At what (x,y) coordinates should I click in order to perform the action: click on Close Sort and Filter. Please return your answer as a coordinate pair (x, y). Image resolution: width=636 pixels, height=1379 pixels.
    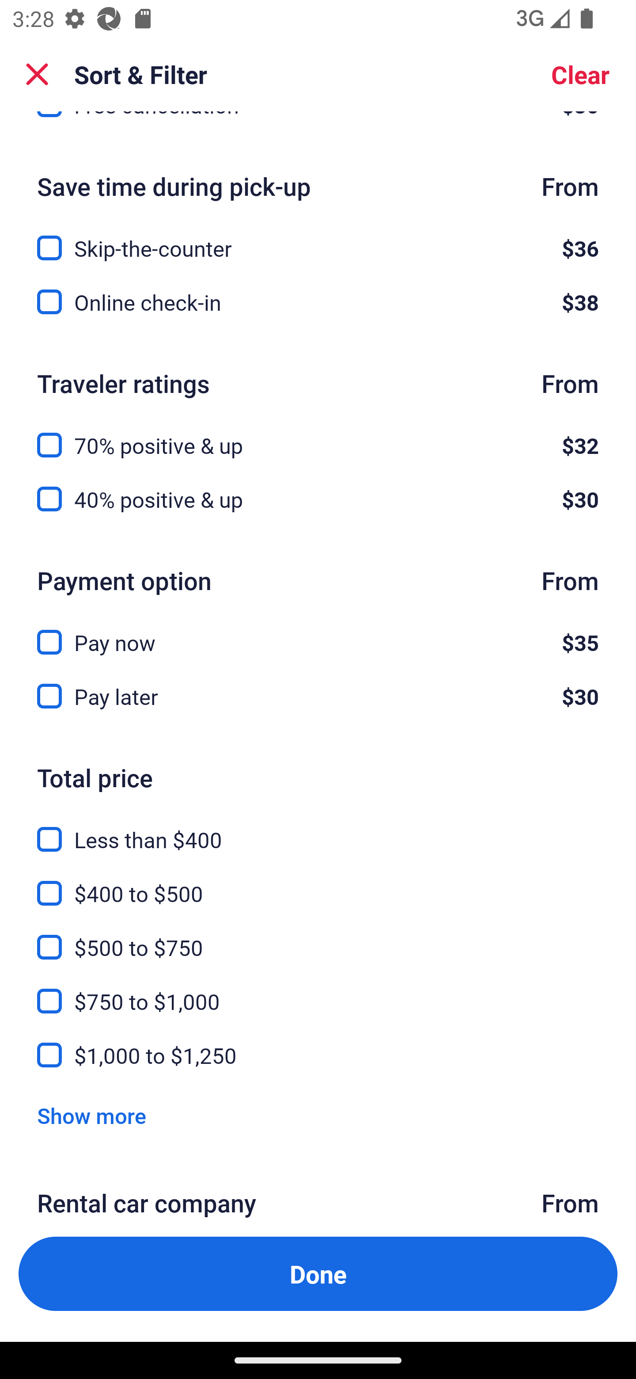
    Looking at the image, I should click on (37, 74).